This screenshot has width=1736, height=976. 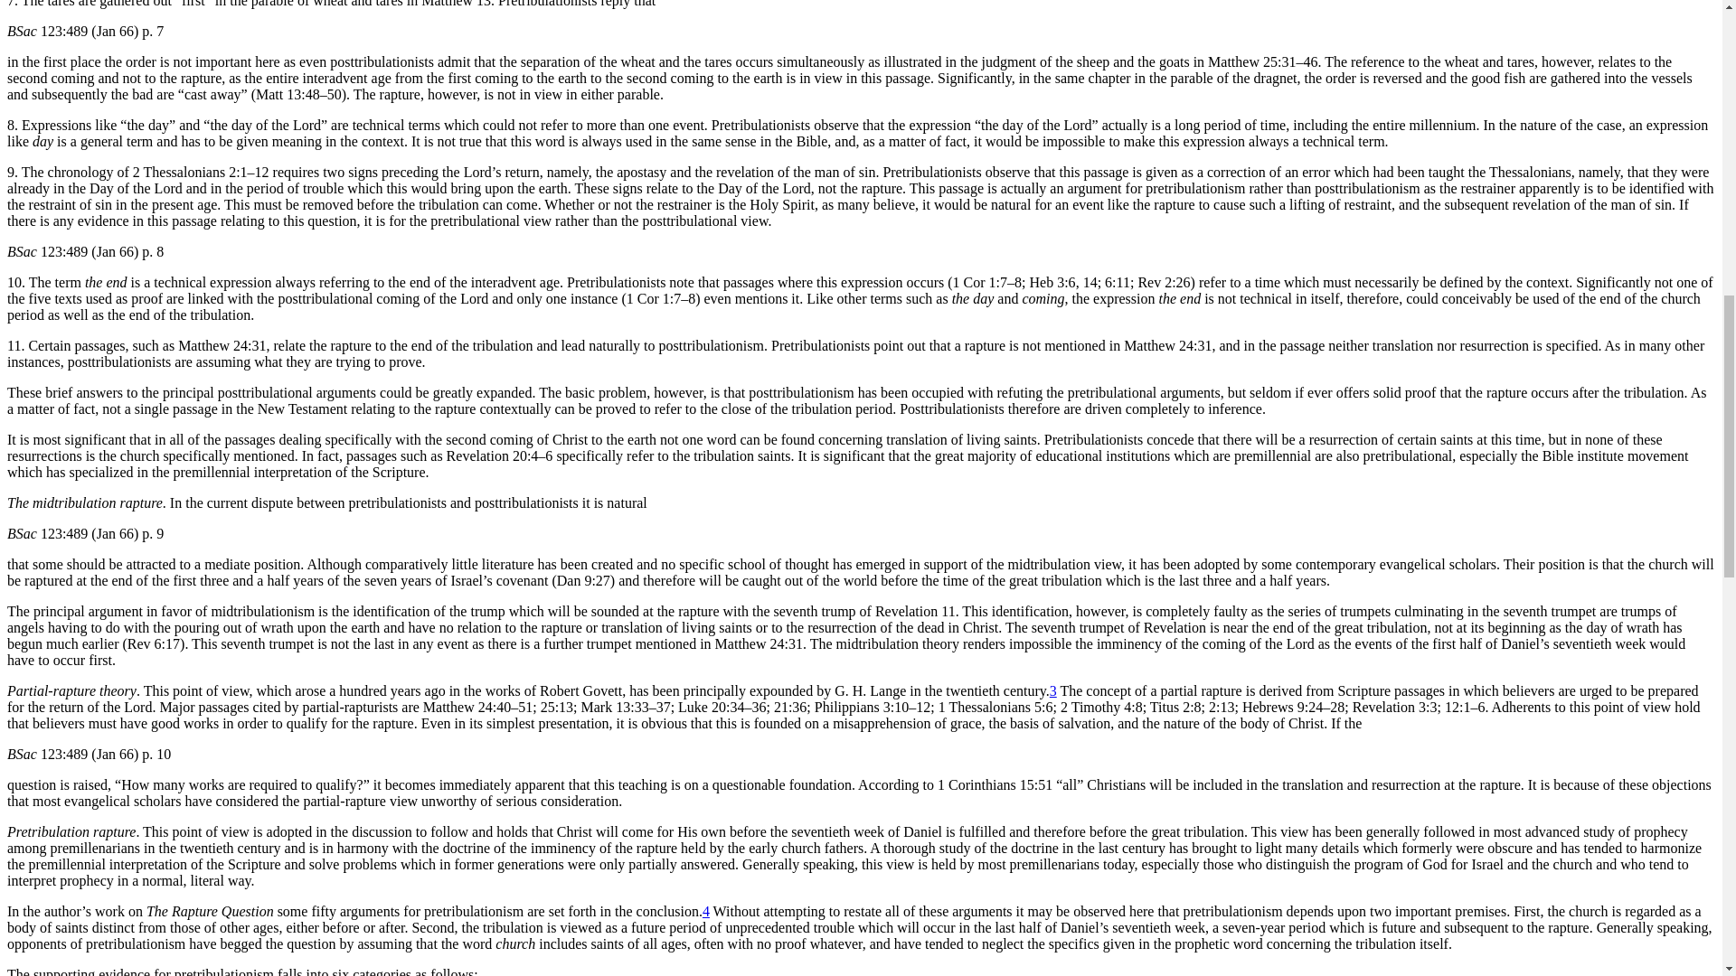 I want to click on Heb 3:14, so click(x=1090, y=282).